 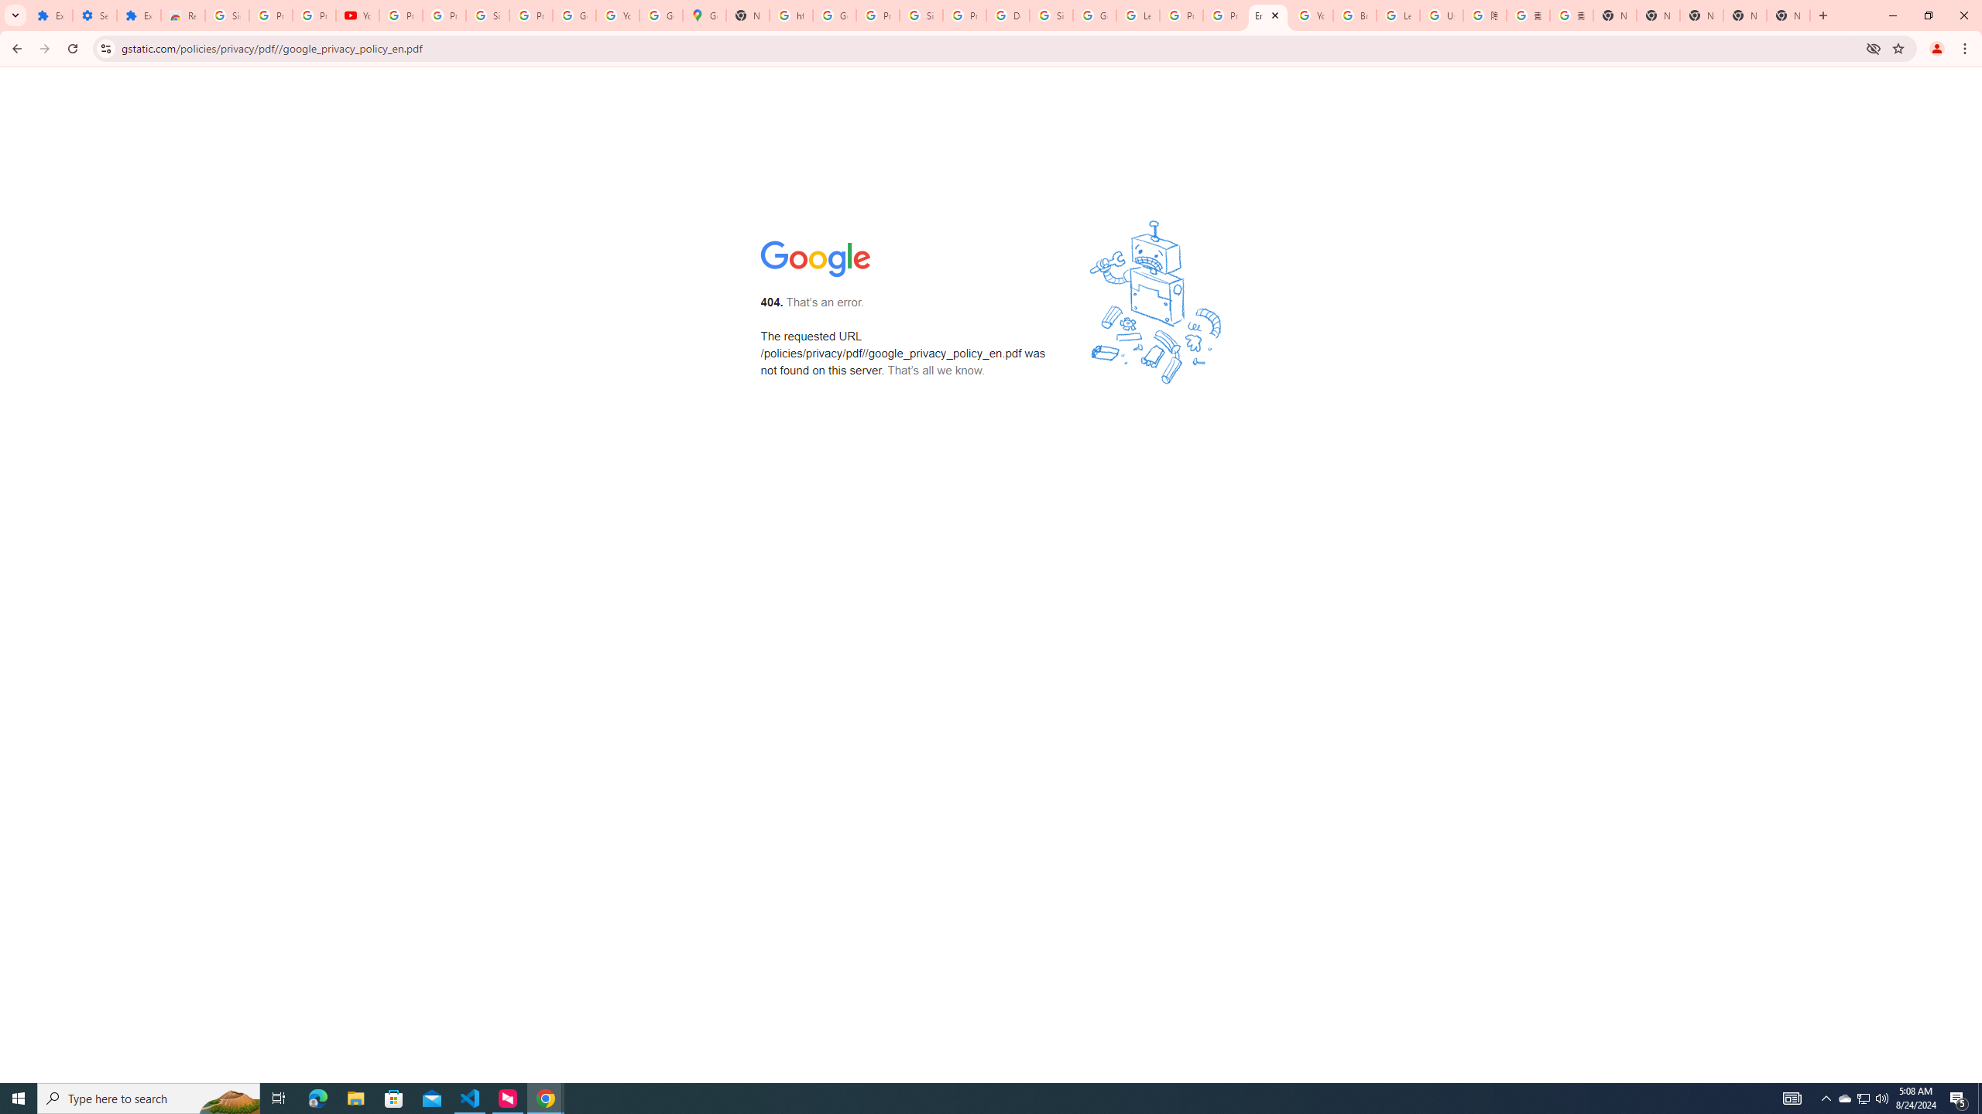 What do you see at coordinates (358, 15) in the screenshot?
I see `YouTube` at bounding box center [358, 15].